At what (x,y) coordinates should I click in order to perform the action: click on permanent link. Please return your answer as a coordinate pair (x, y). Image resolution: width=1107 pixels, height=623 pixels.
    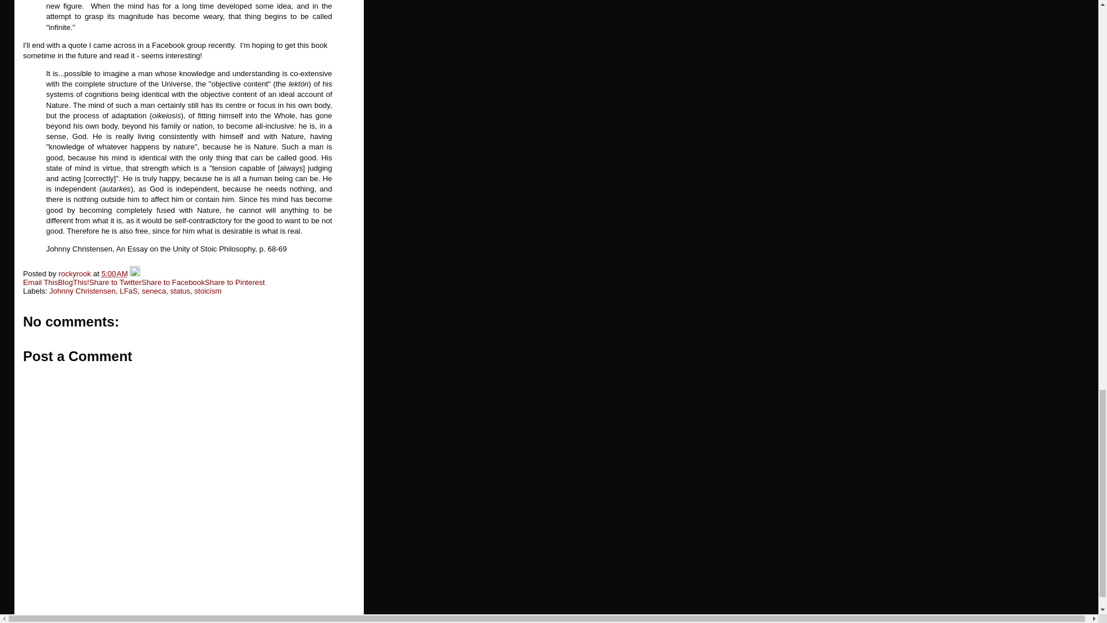
    Looking at the image, I should click on (115, 273).